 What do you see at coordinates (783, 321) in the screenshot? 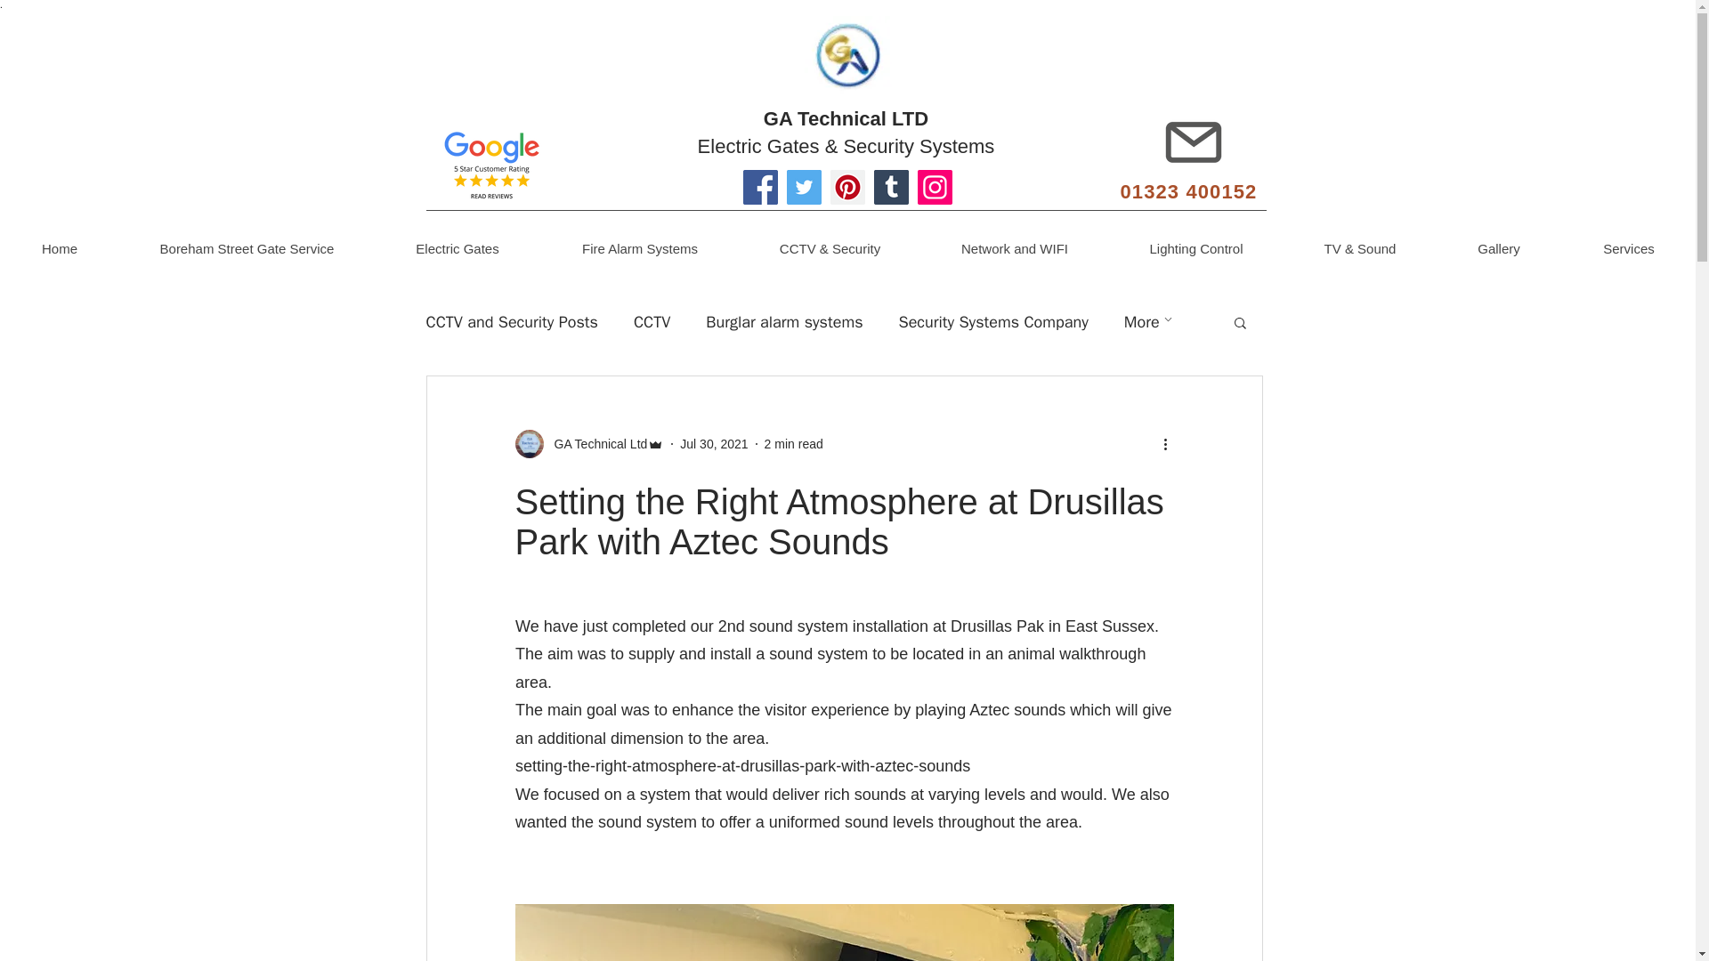
I see `Burglar alarm systems` at bounding box center [783, 321].